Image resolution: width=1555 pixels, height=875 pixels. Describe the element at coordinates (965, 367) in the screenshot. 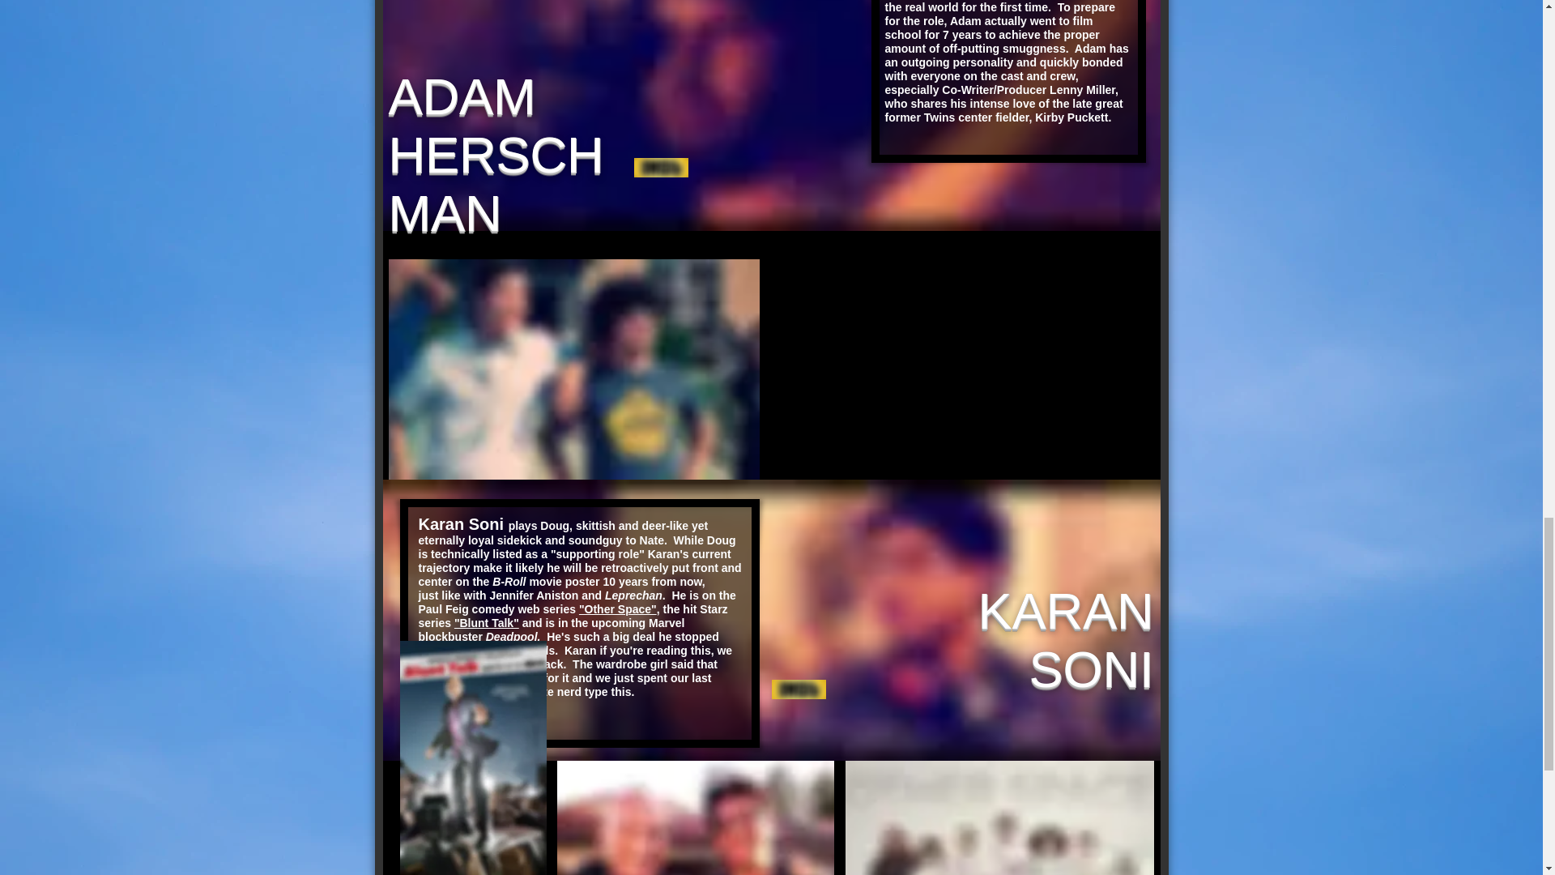

I see `External YouTube` at that location.